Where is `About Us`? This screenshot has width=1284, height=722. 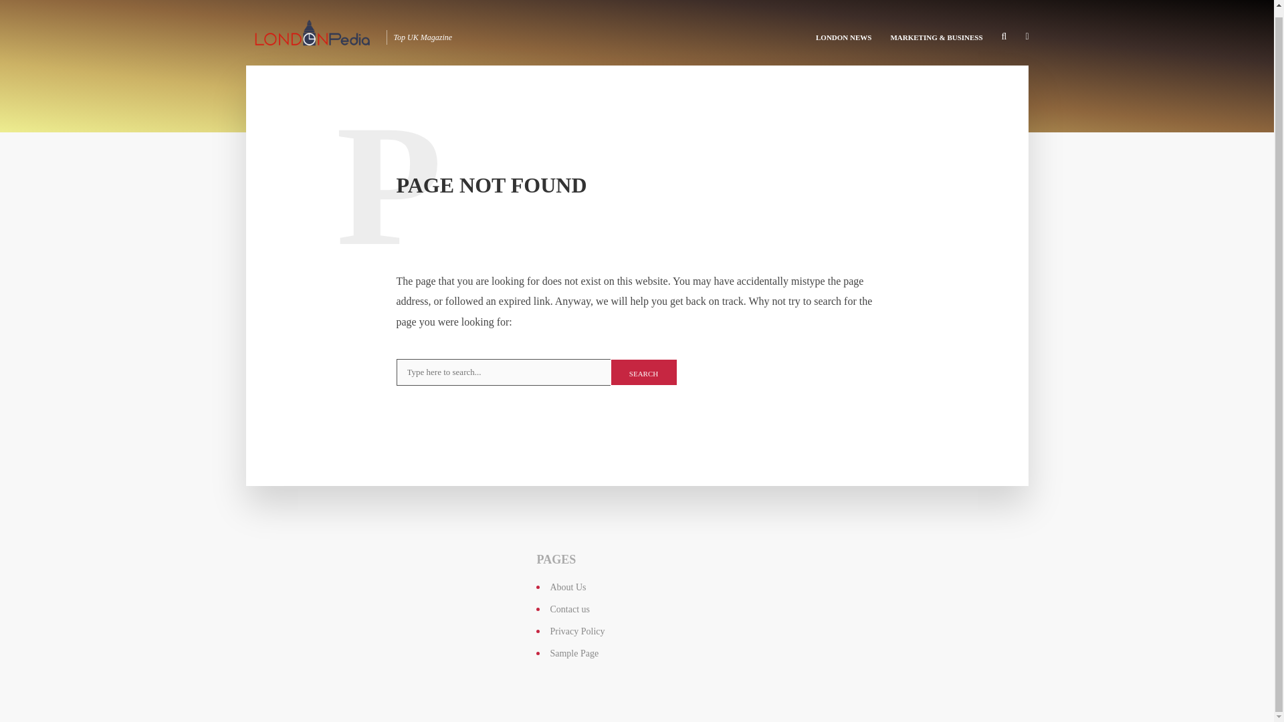
About Us is located at coordinates (567, 587).